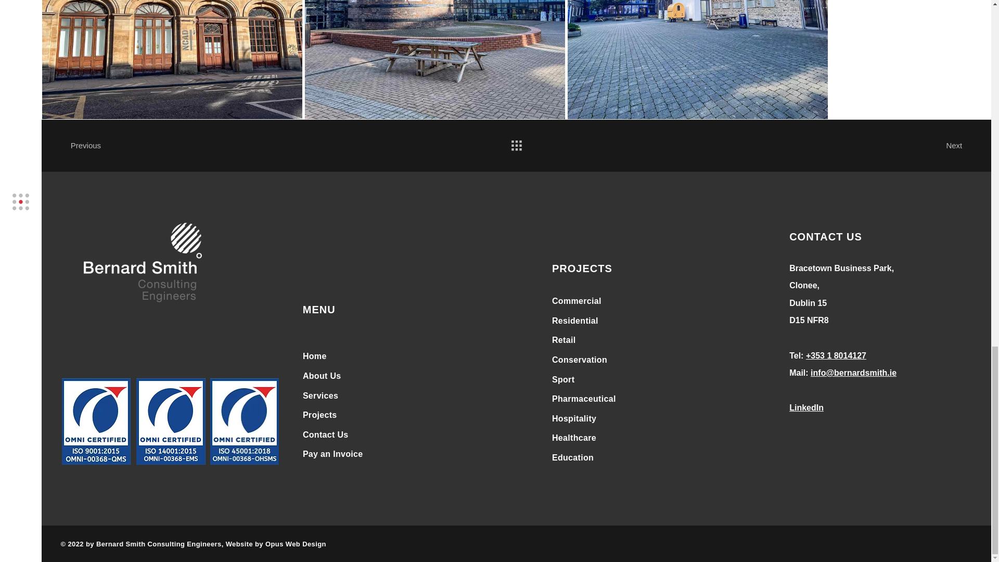 The width and height of the screenshot is (999, 562). I want to click on Residential, so click(575, 321).